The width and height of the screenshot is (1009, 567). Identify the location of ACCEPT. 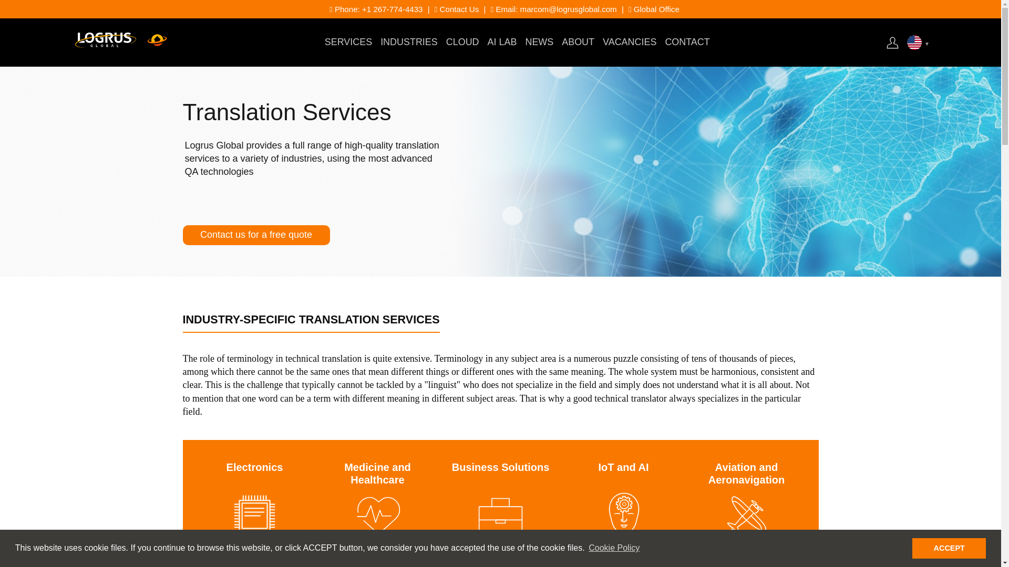
(949, 548).